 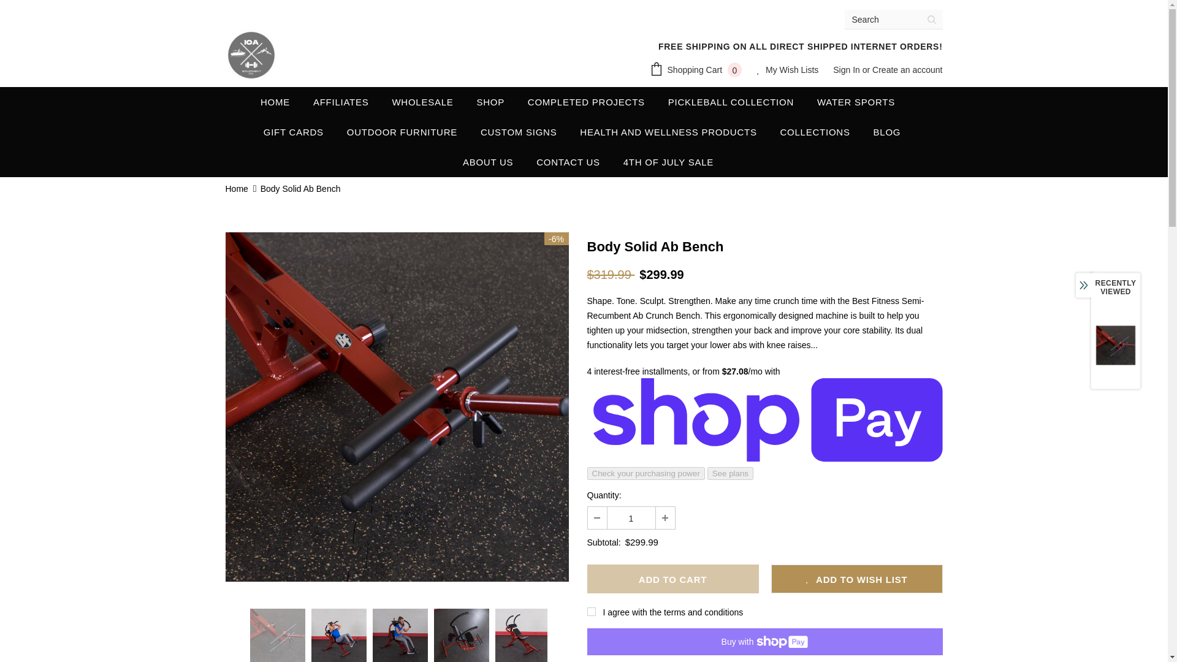 What do you see at coordinates (275, 102) in the screenshot?
I see `HOME` at bounding box center [275, 102].